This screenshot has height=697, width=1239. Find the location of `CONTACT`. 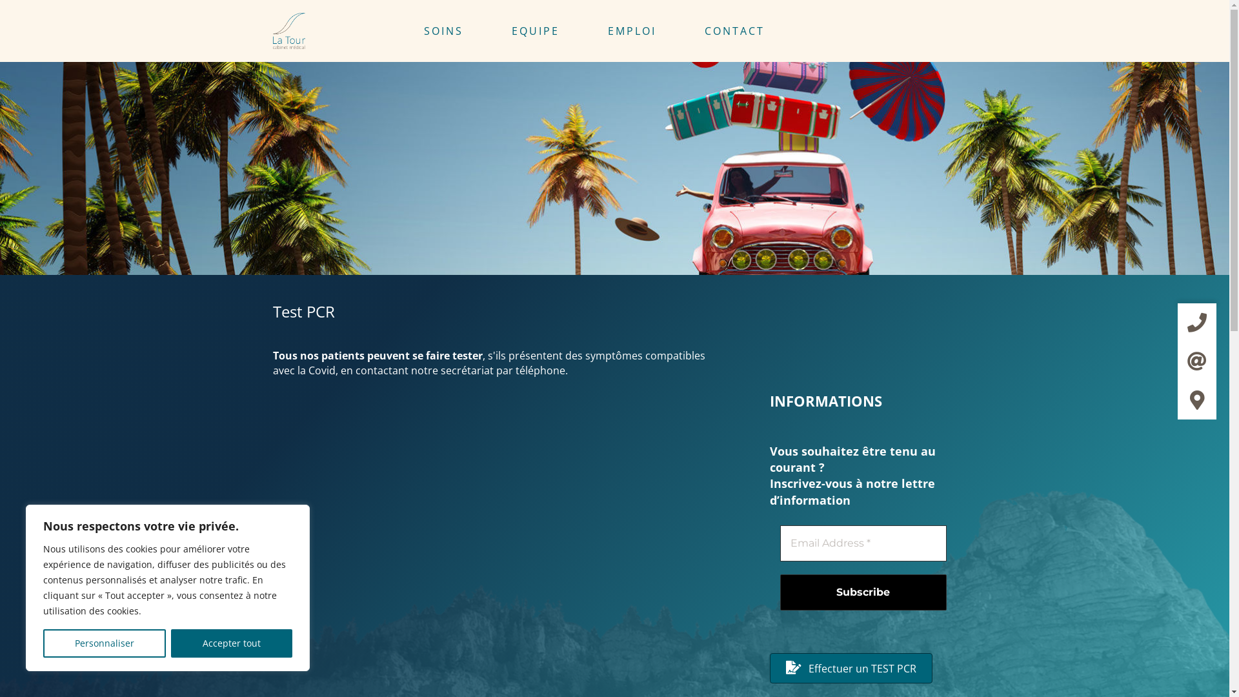

CONTACT is located at coordinates (750, 31).